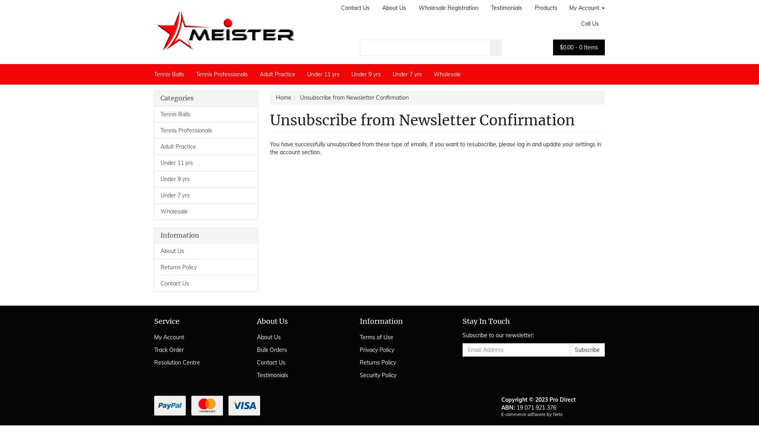 Image resolution: width=759 pixels, height=427 pixels. I want to click on $0.00 - 0 Items, so click(579, 47).